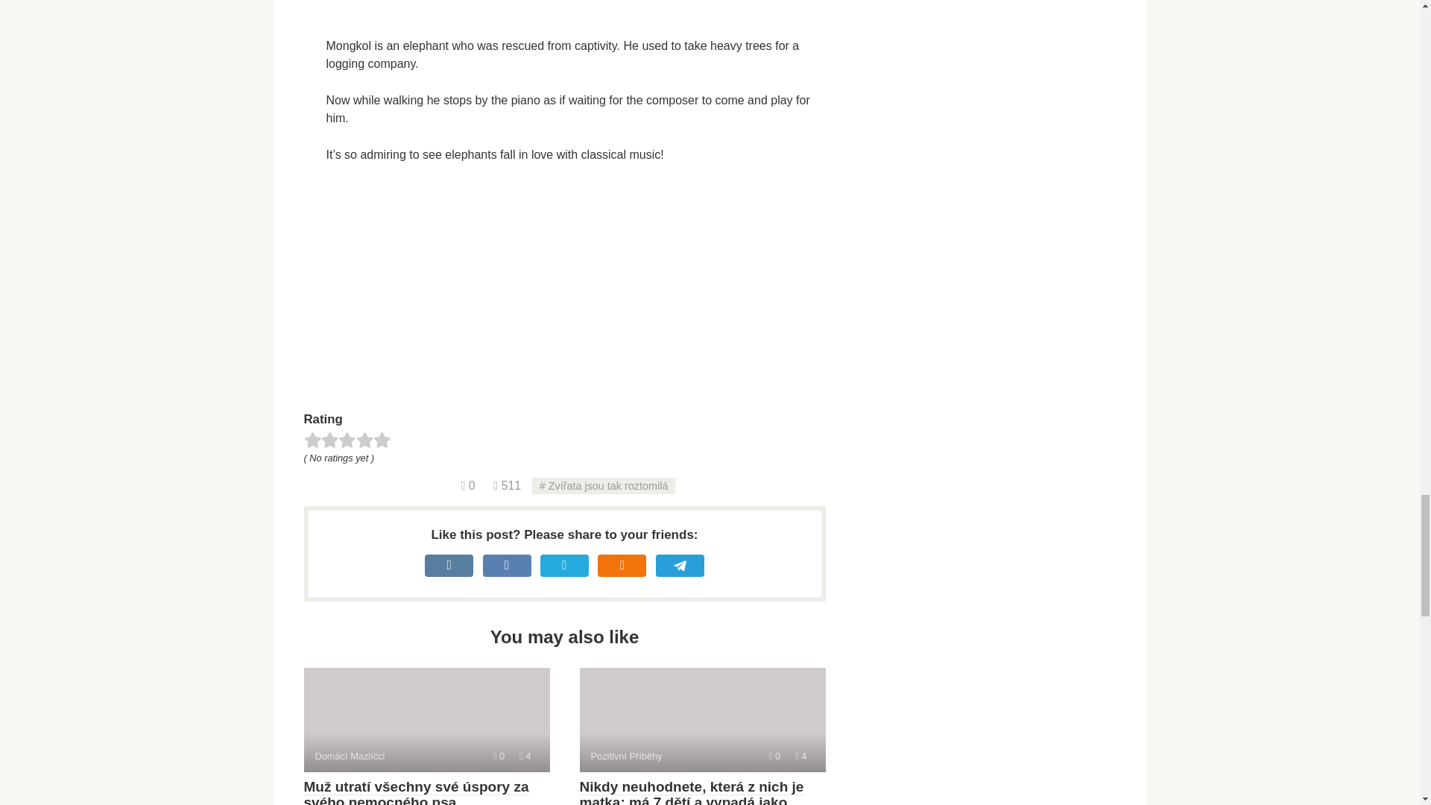 This screenshot has width=1431, height=805. What do you see at coordinates (800, 756) in the screenshot?
I see `Views` at bounding box center [800, 756].